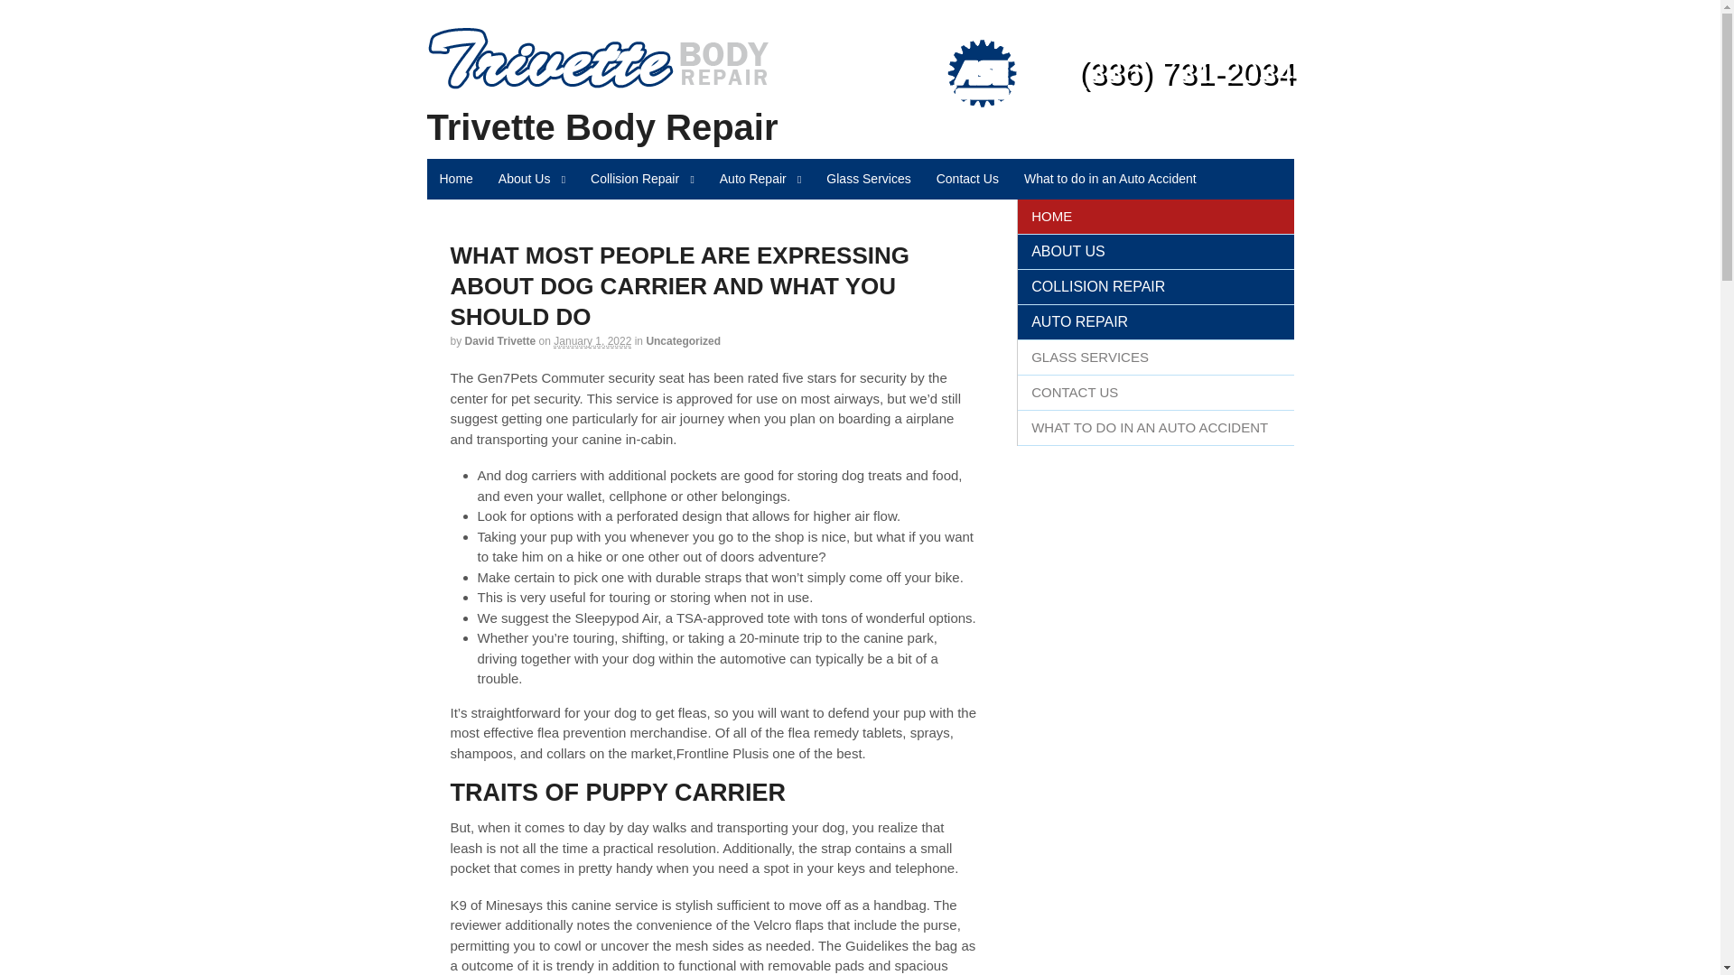  I want to click on View all items in Uncategorized, so click(683, 341).